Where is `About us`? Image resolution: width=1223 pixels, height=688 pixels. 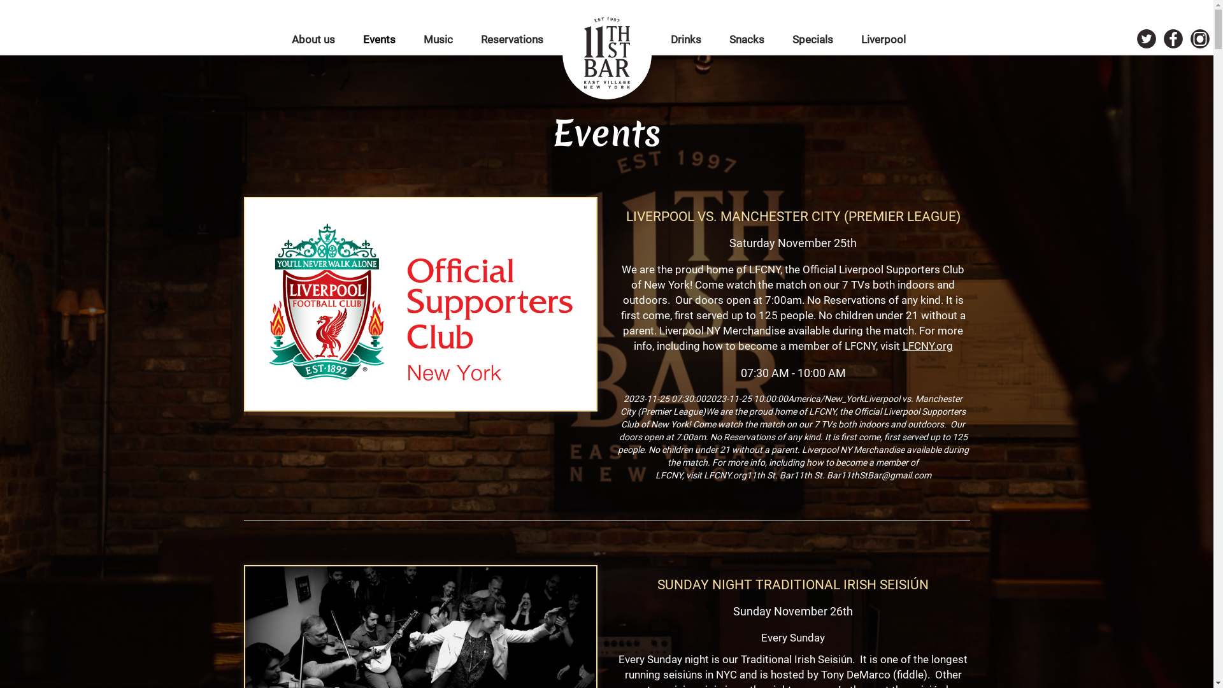 About us is located at coordinates (315, 39).